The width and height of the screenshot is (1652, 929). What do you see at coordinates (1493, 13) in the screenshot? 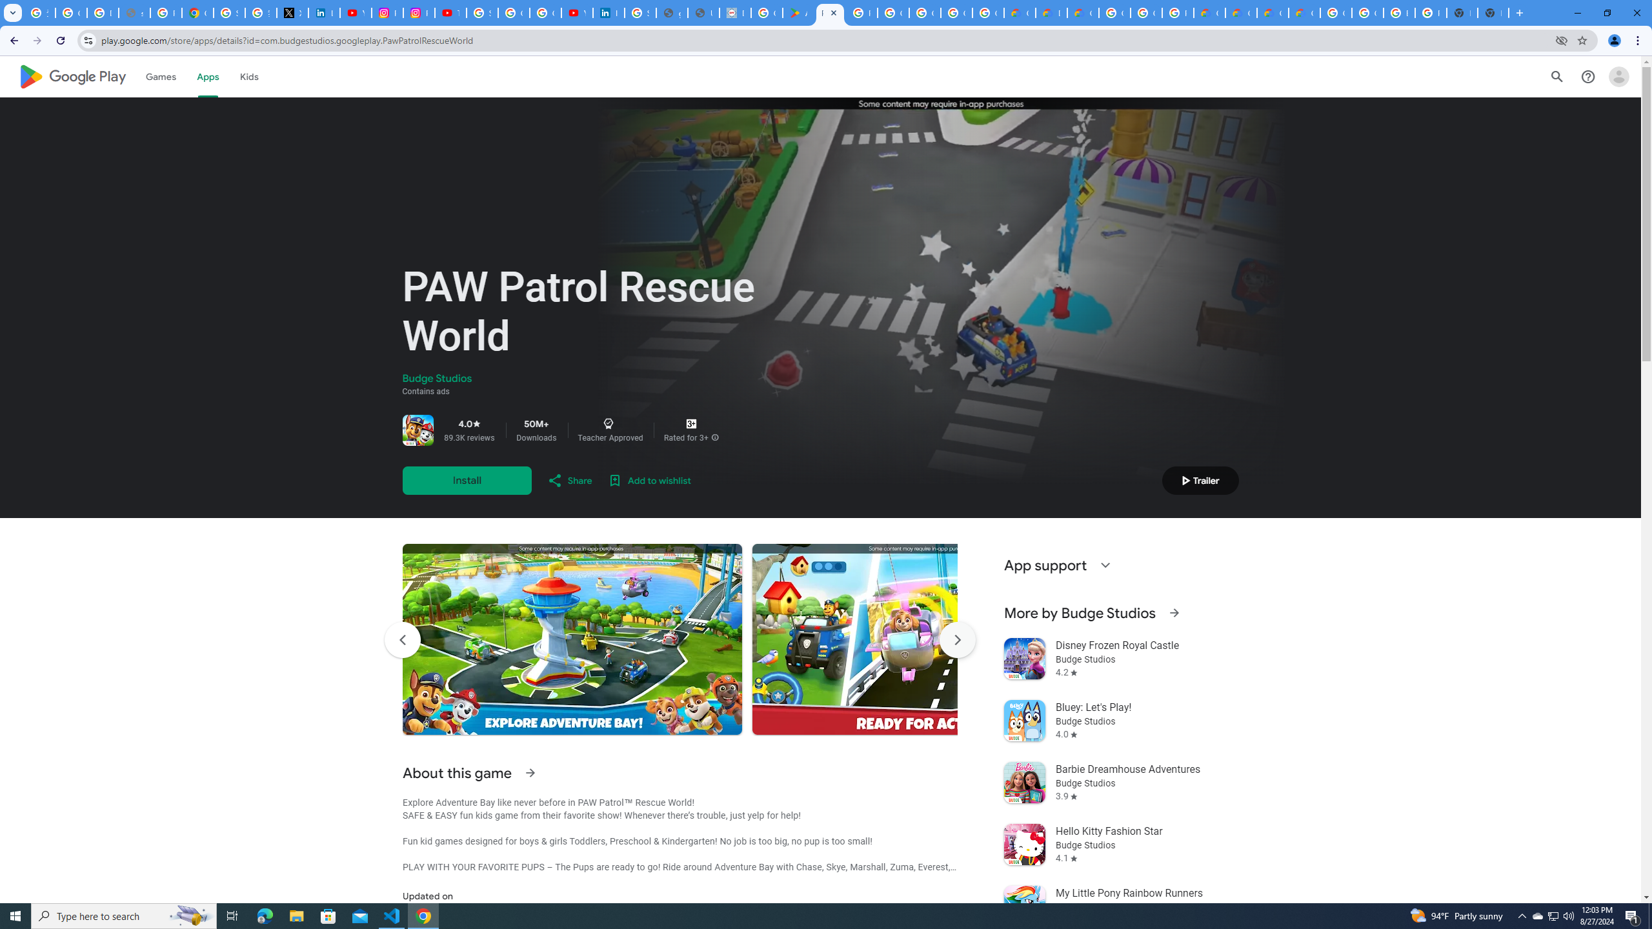
I see `New Tab` at bounding box center [1493, 13].